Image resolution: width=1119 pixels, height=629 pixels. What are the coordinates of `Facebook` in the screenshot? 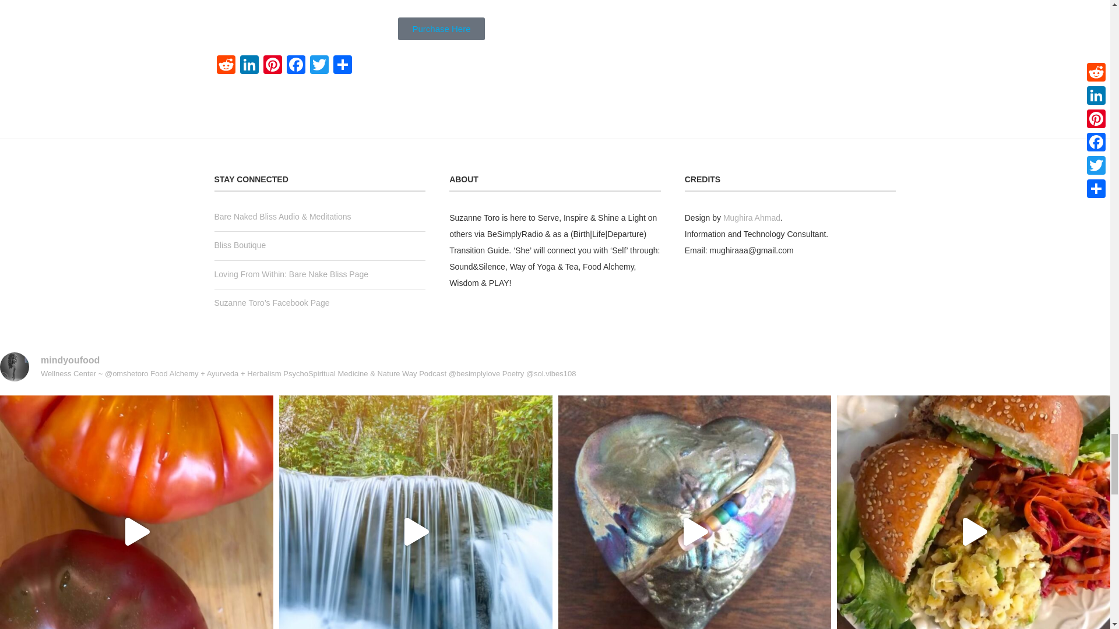 It's located at (296, 66).